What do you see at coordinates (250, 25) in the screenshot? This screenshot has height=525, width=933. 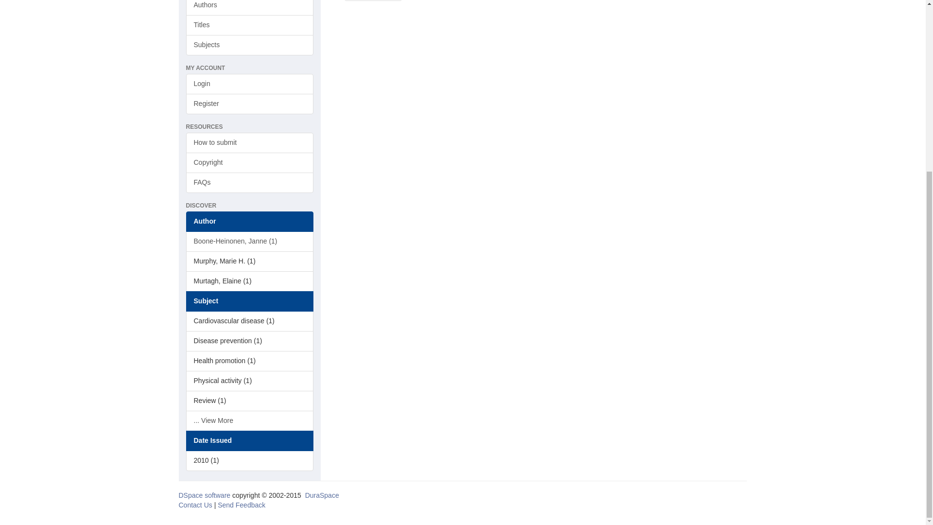 I see `Titles` at bounding box center [250, 25].